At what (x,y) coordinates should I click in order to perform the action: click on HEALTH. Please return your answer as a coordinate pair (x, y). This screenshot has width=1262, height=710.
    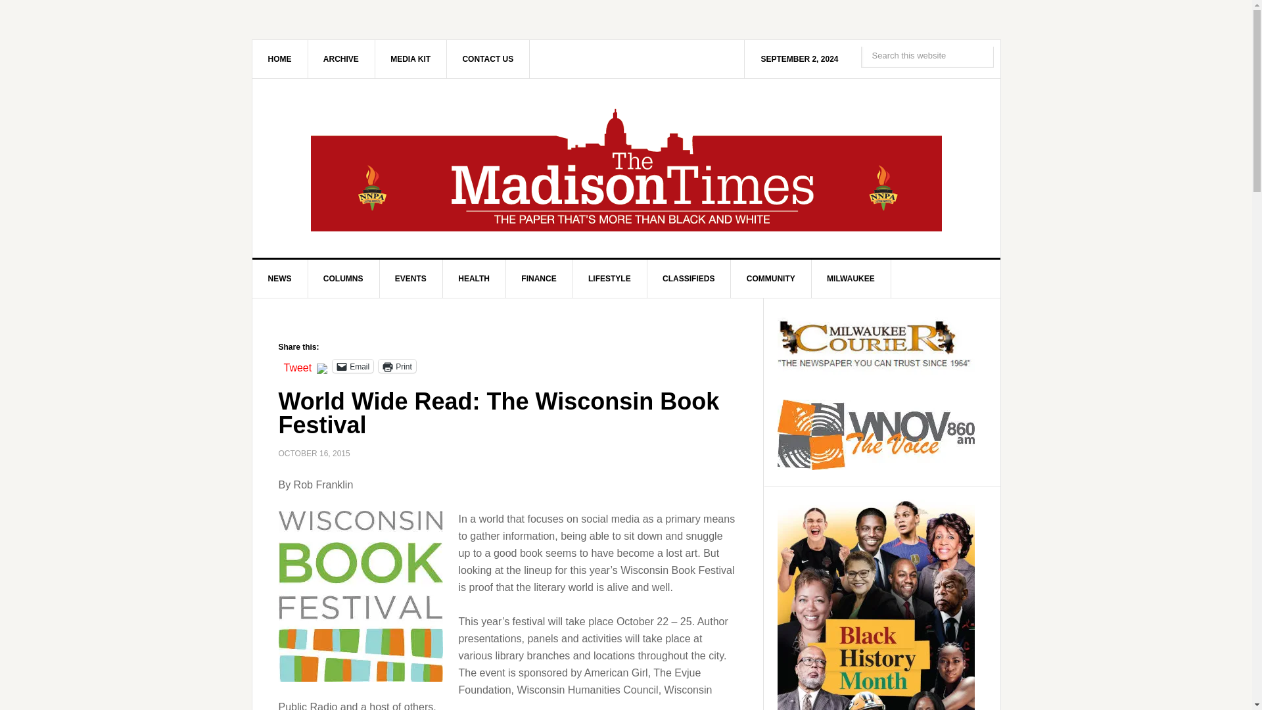
    Looking at the image, I should click on (474, 279).